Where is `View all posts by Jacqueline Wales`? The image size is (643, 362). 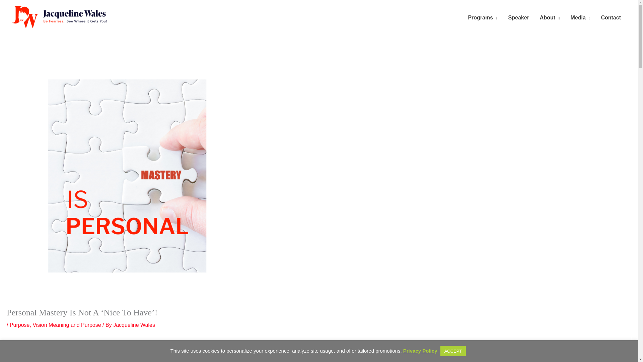
View all posts by Jacqueline Wales is located at coordinates (134, 325).